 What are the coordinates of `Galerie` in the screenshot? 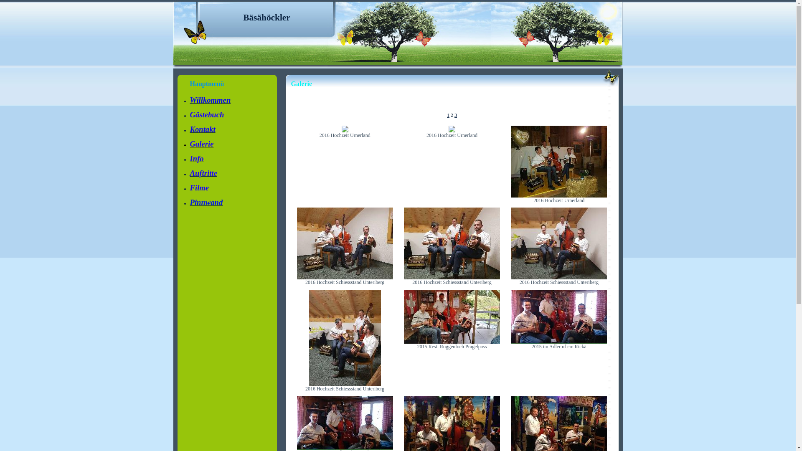 It's located at (201, 145).